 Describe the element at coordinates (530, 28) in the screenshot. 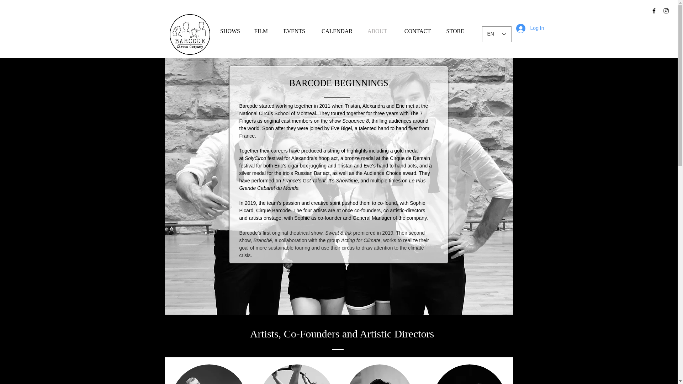

I see `Log In` at that location.